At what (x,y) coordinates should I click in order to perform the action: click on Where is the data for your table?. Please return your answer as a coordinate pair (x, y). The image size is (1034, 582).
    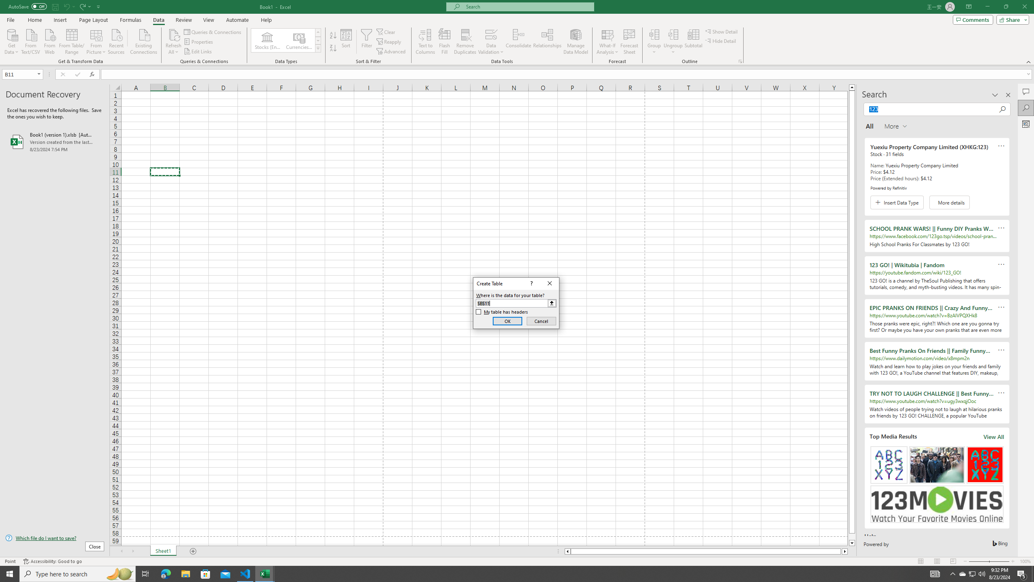
    Looking at the image, I should click on (516, 303).